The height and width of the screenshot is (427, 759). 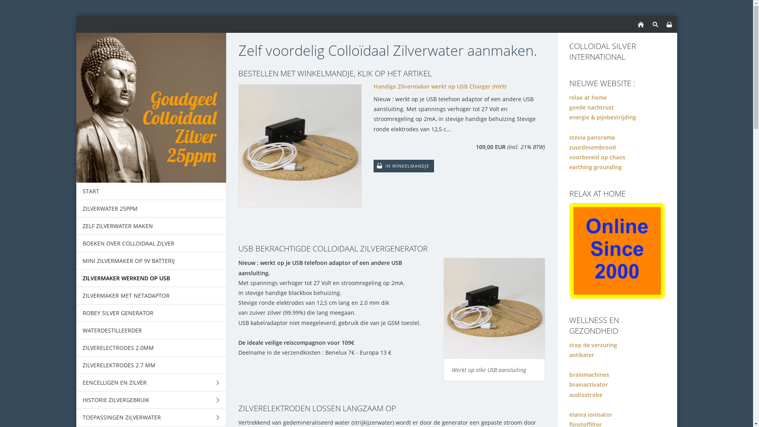 What do you see at coordinates (151, 383) in the screenshot?
I see `EENCELLIGEN EN ZILVER` at bounding box center [151, 383].